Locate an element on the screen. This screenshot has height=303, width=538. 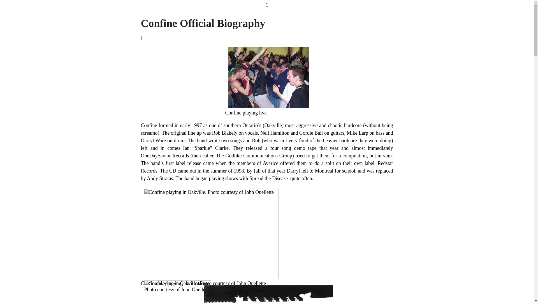
Confineline1 is located at coordinates (211, 234).